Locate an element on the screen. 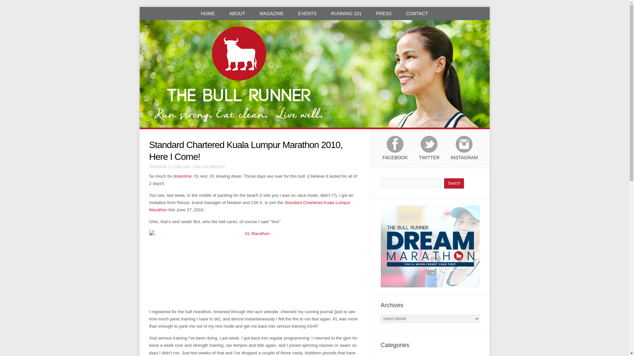 The width and height of the screenshot is (634, 356). FACEBOOK is located at coordinates (395, 151).